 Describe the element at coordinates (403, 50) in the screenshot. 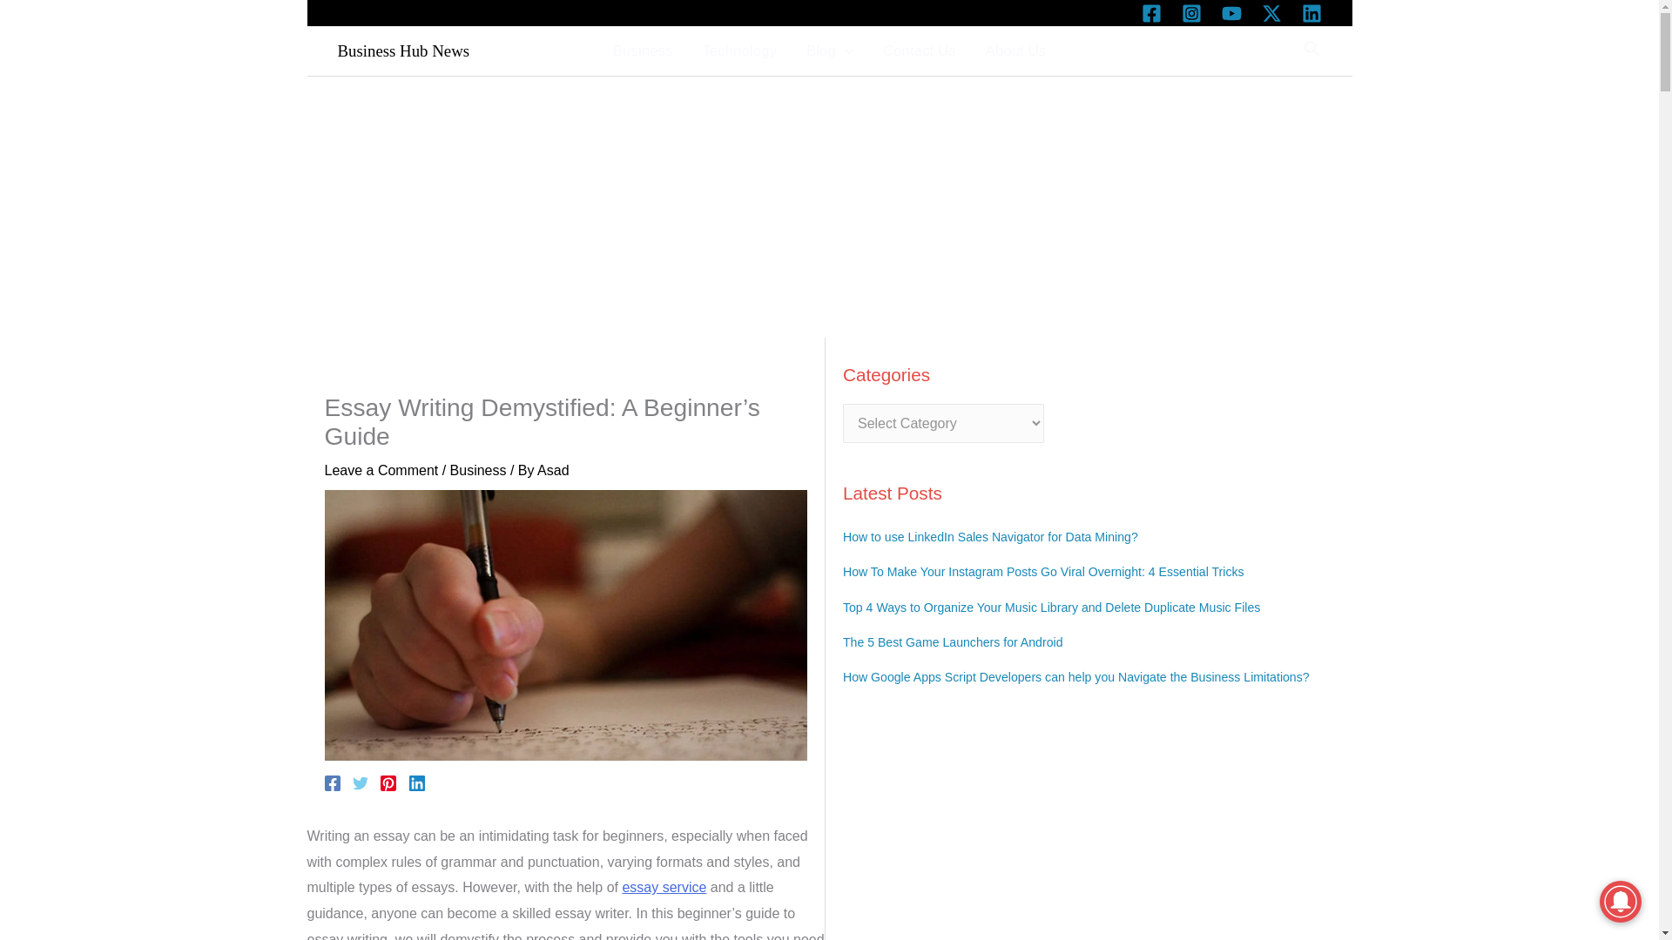

I see `Business Hub News` at that location.